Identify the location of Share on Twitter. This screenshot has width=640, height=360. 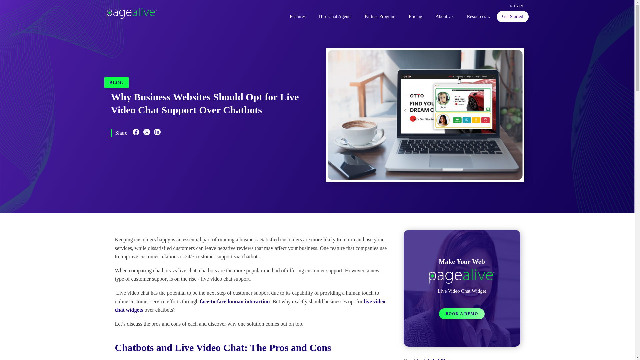
(147, 133).